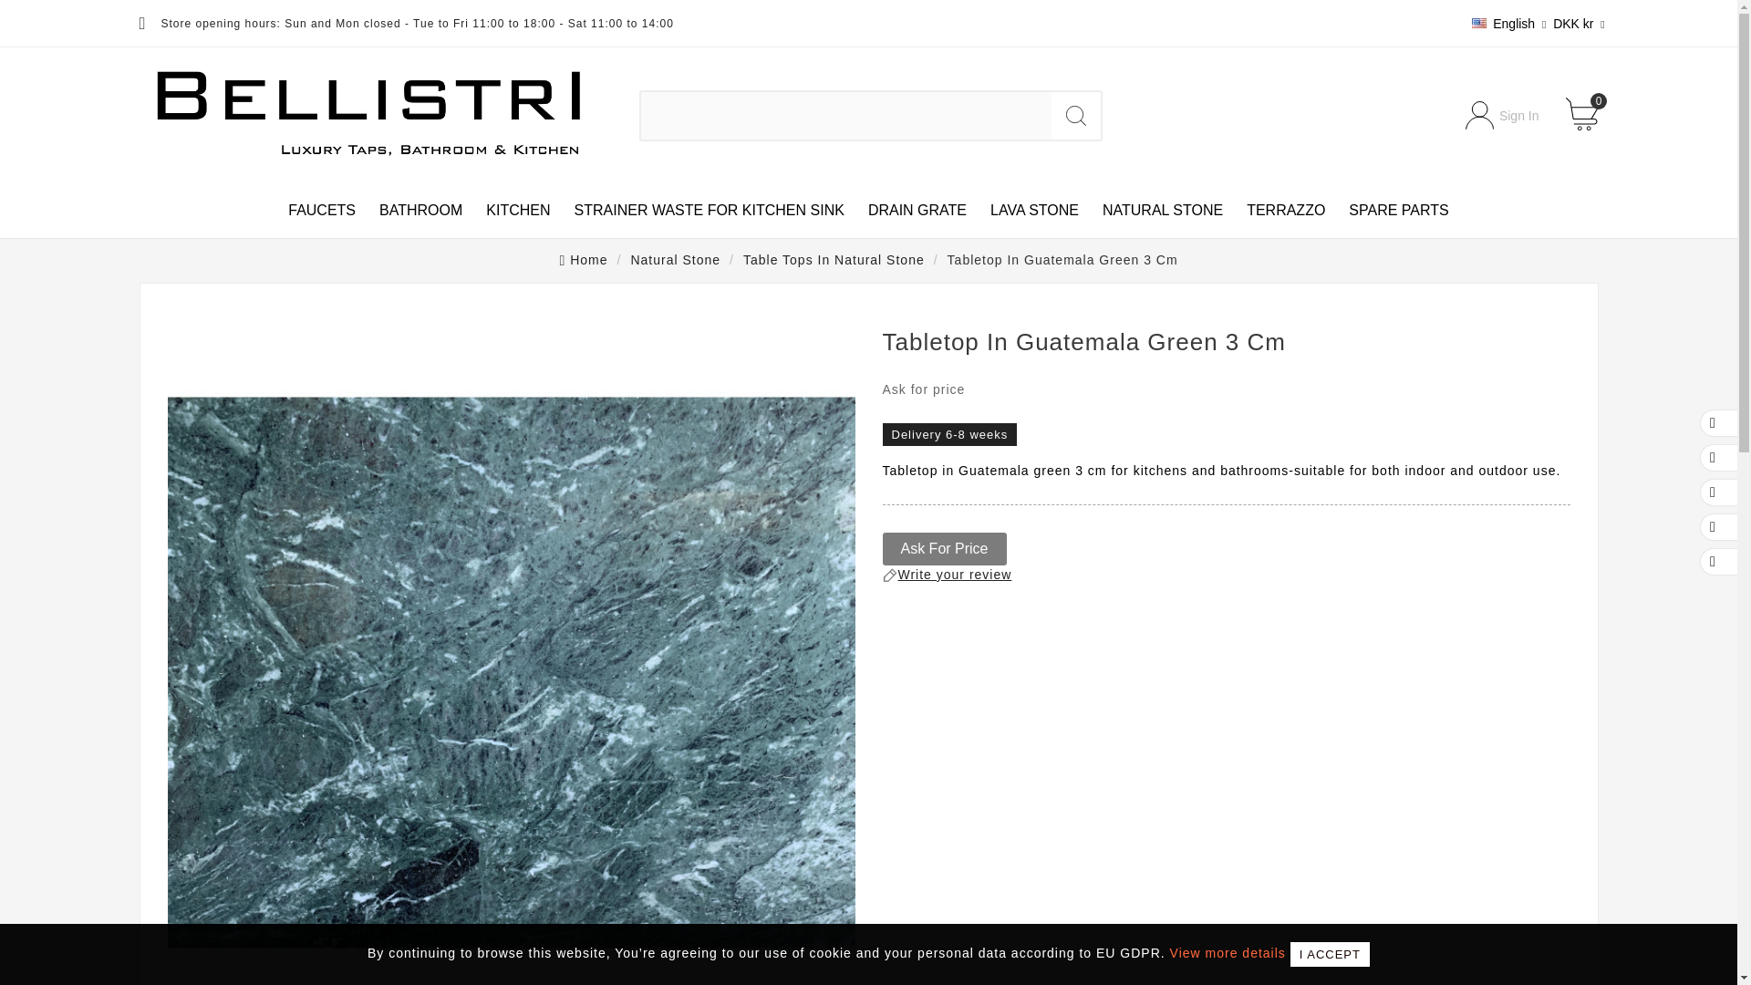 This screenshot has height=985, width=1751. Describe the element at coordinates (583, 259) in the screenshot. I see `Home` at that location.